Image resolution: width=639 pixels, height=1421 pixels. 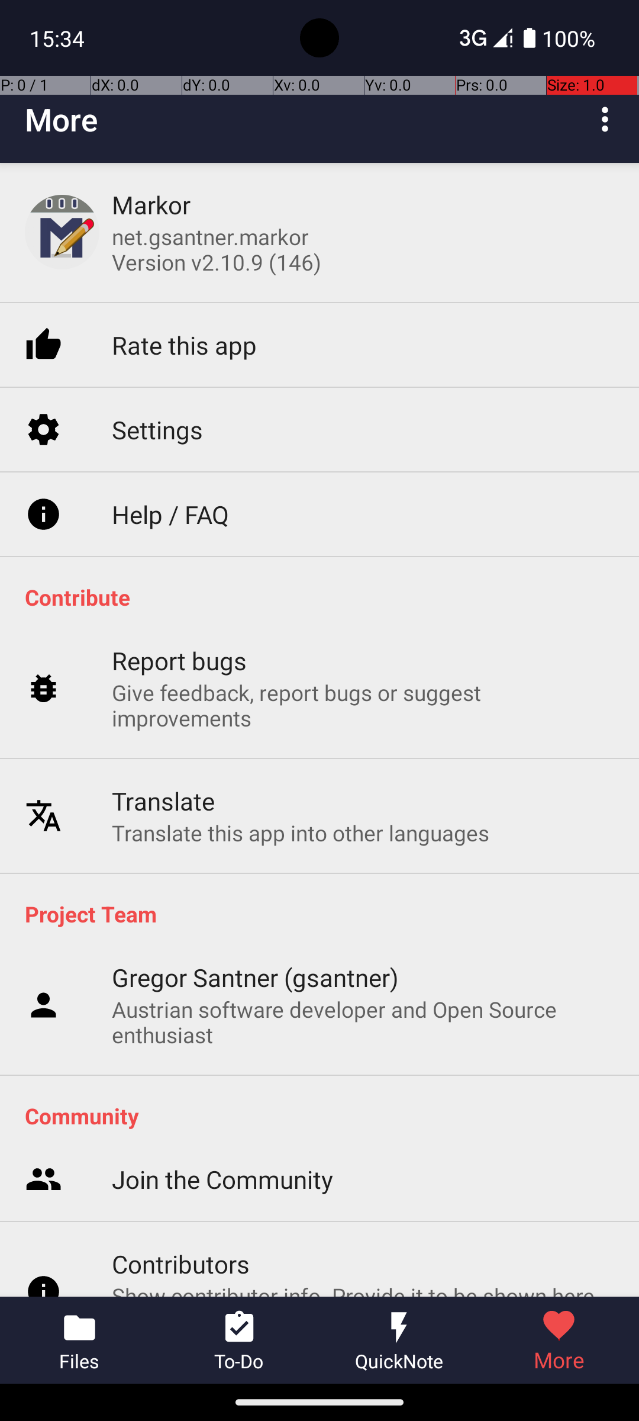 I want to click on Join the Community, so click(x=222, y=1179).